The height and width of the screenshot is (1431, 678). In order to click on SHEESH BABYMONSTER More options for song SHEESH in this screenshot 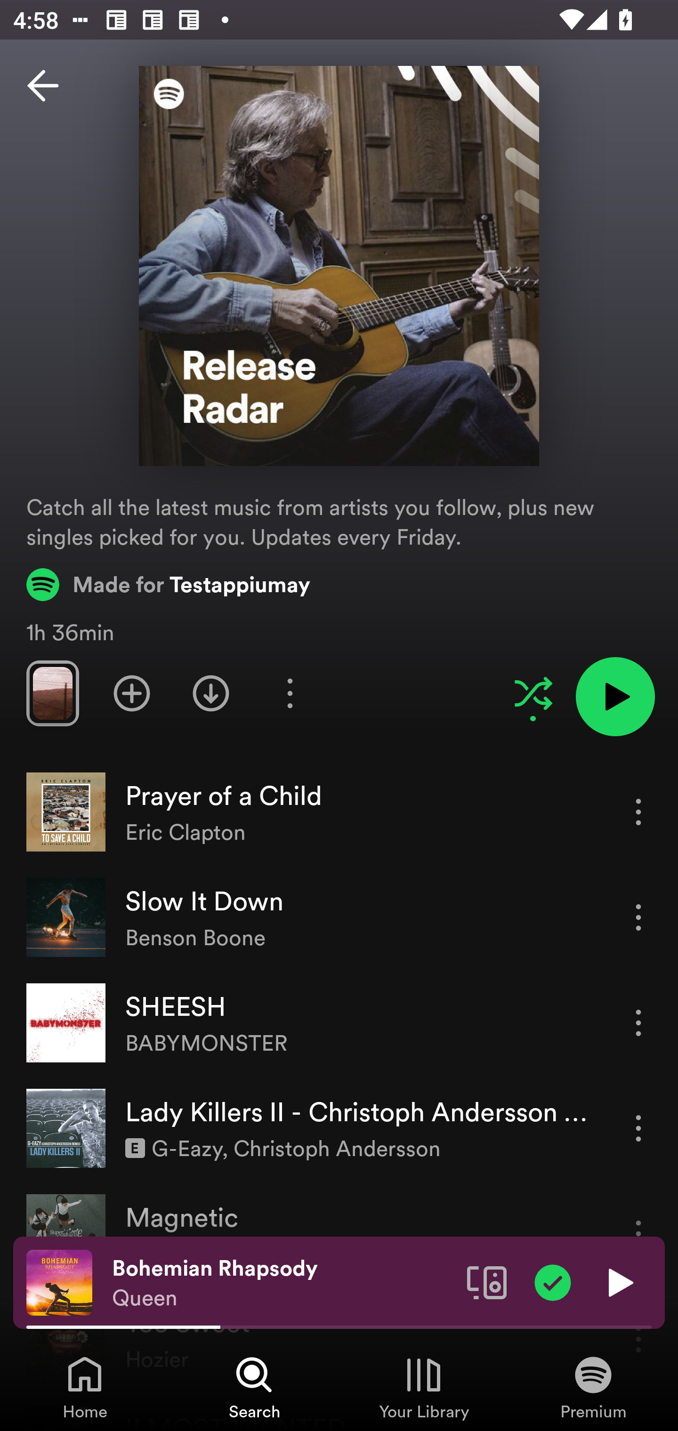, I will do `click(339, 1023)`.